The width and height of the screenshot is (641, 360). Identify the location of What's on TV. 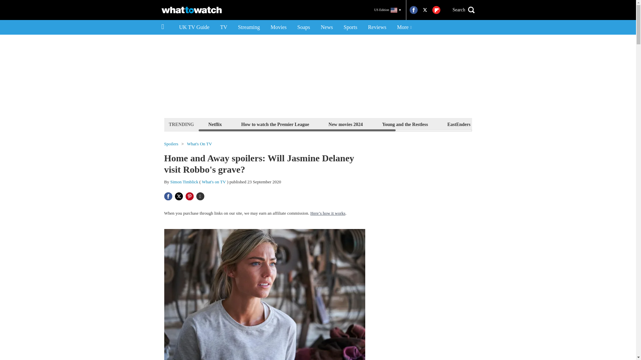
(214, 181).